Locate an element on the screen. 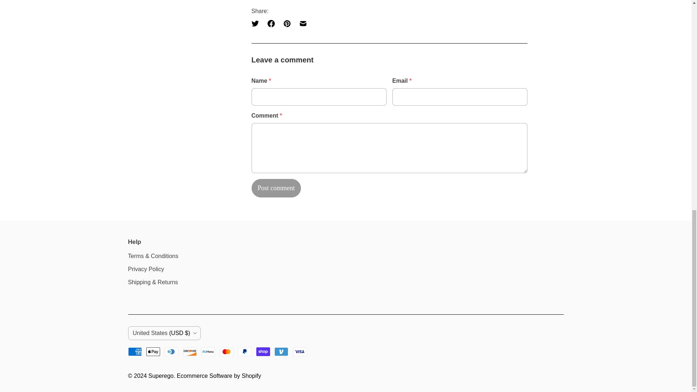 The width and height of the screenshot is (697, 392). American Express is located at coordinates (134, 351).